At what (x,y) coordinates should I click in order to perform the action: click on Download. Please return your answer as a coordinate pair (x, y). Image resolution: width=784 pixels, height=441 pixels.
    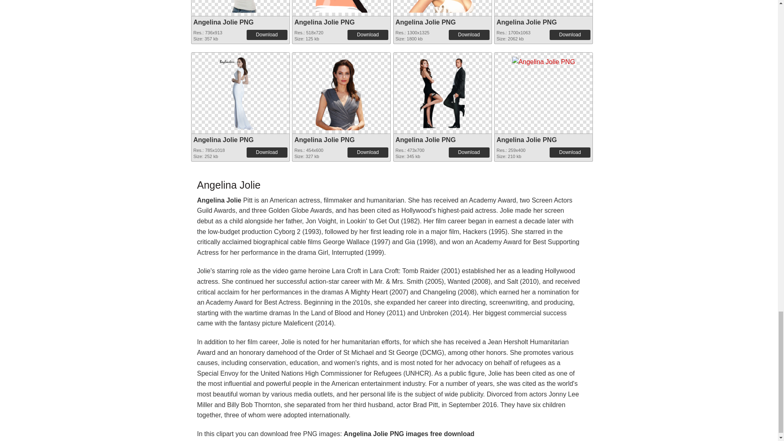
    Looking at the image, I should click on (367, 35).